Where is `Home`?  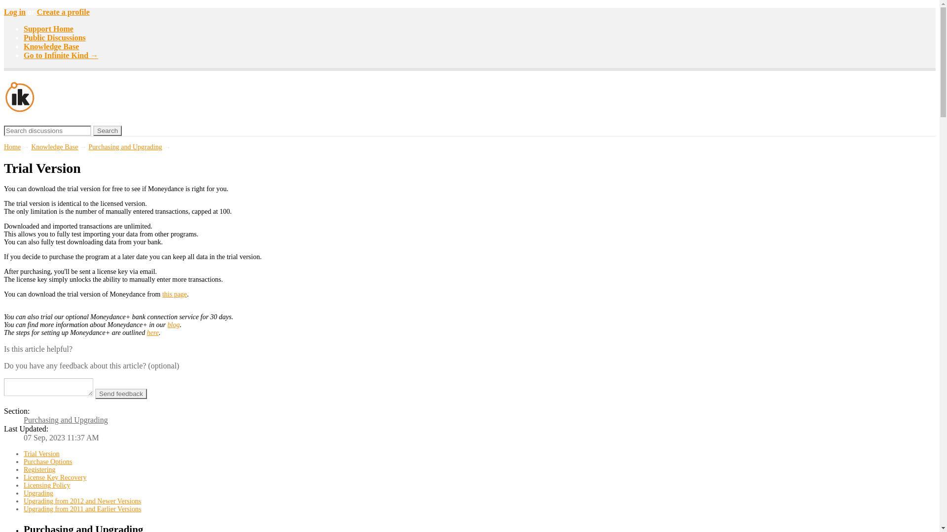 Home is located at coordinates (12, 147).